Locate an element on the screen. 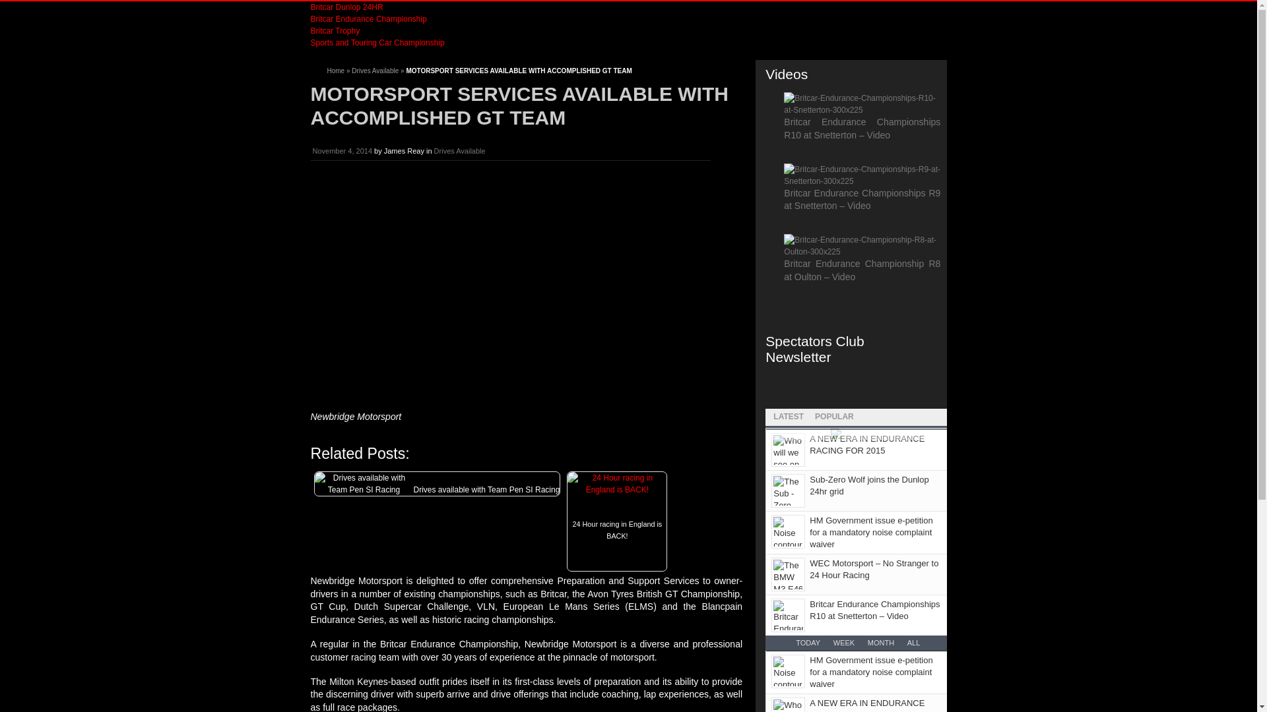 The image size is (1267, 712). A NEW ERA IN ENDURANCE RACING FOR 2015 is located at coordinates (867, 444).